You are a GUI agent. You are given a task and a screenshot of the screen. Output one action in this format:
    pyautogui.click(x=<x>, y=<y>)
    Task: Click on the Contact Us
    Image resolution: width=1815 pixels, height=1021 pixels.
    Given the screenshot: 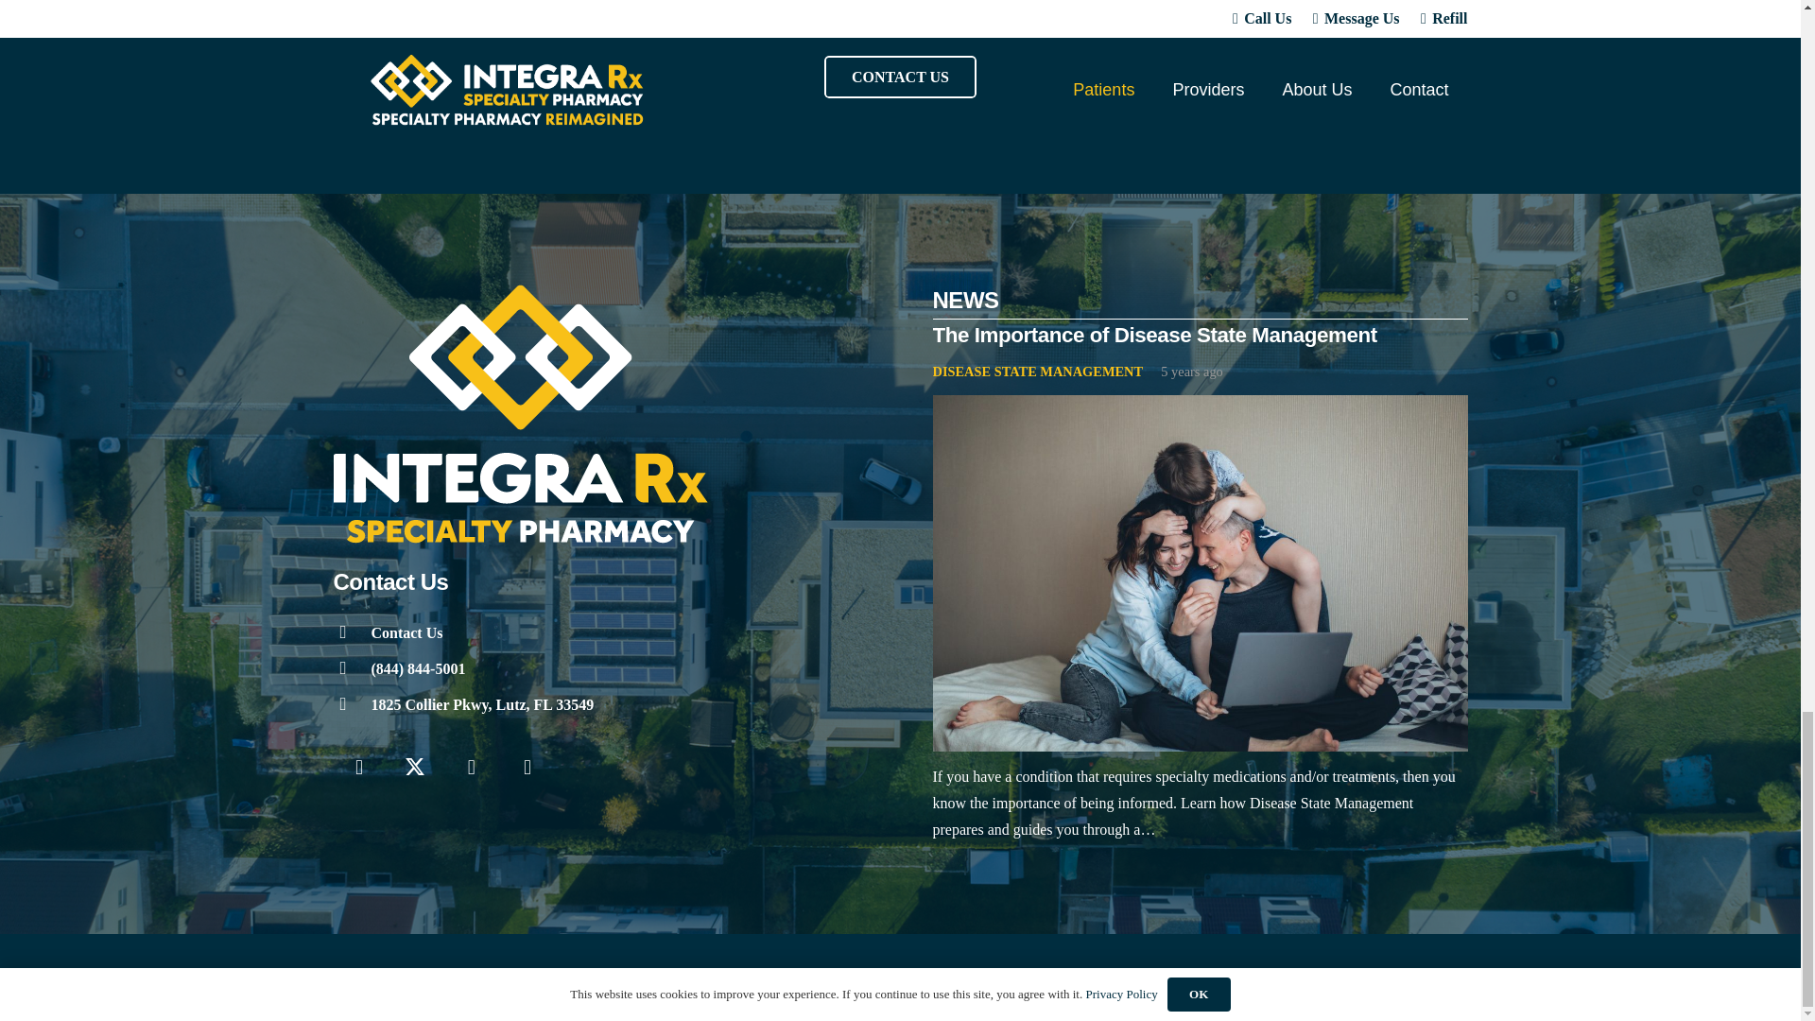 What is the action you would take?
    pyautogui.click(x=351, y=632)
    